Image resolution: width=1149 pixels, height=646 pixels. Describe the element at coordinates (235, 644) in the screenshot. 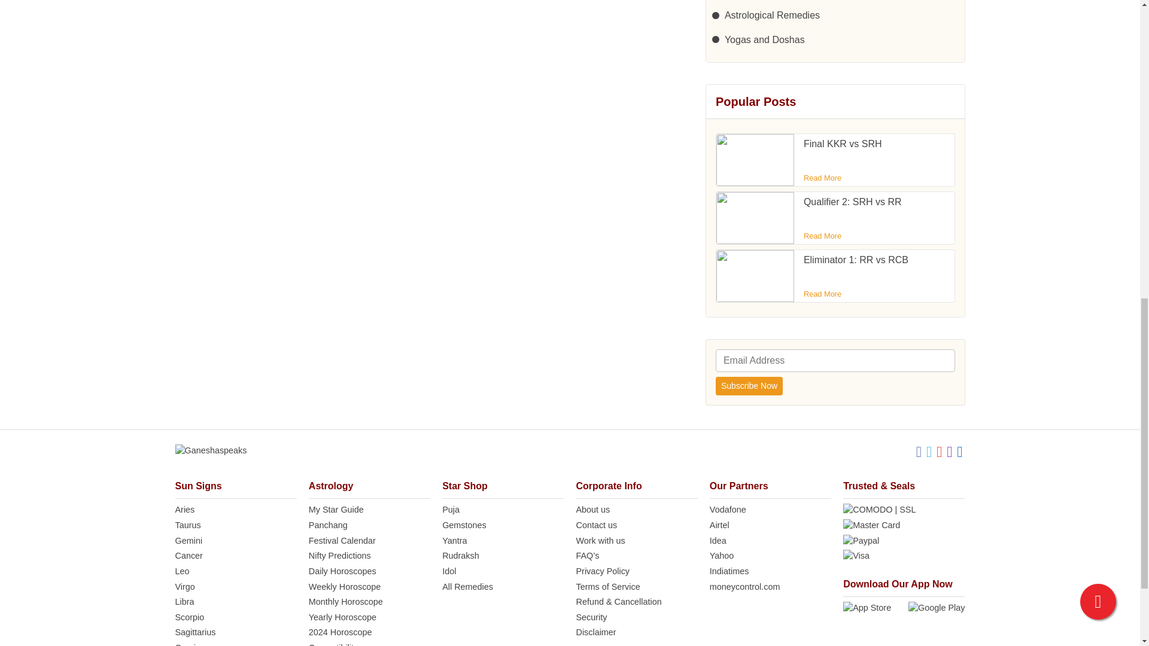

I see `Capricorn` at that location.